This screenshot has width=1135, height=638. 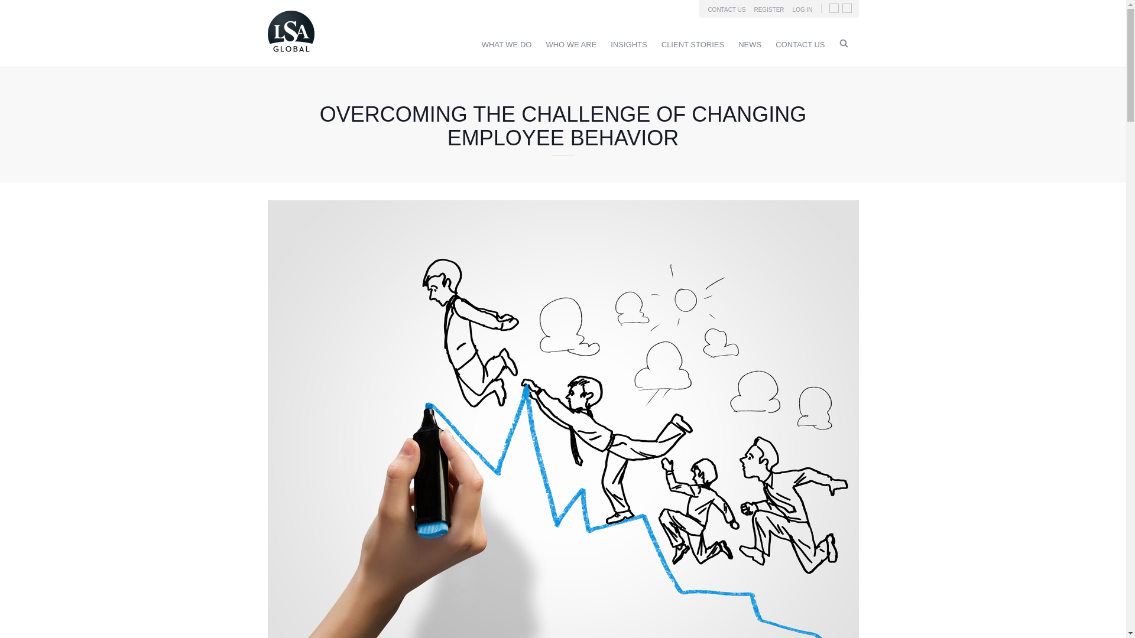 What do you see at coordinates (628, 45) in the screenshot?
I see `Insights` at bounding box center [628, 45].